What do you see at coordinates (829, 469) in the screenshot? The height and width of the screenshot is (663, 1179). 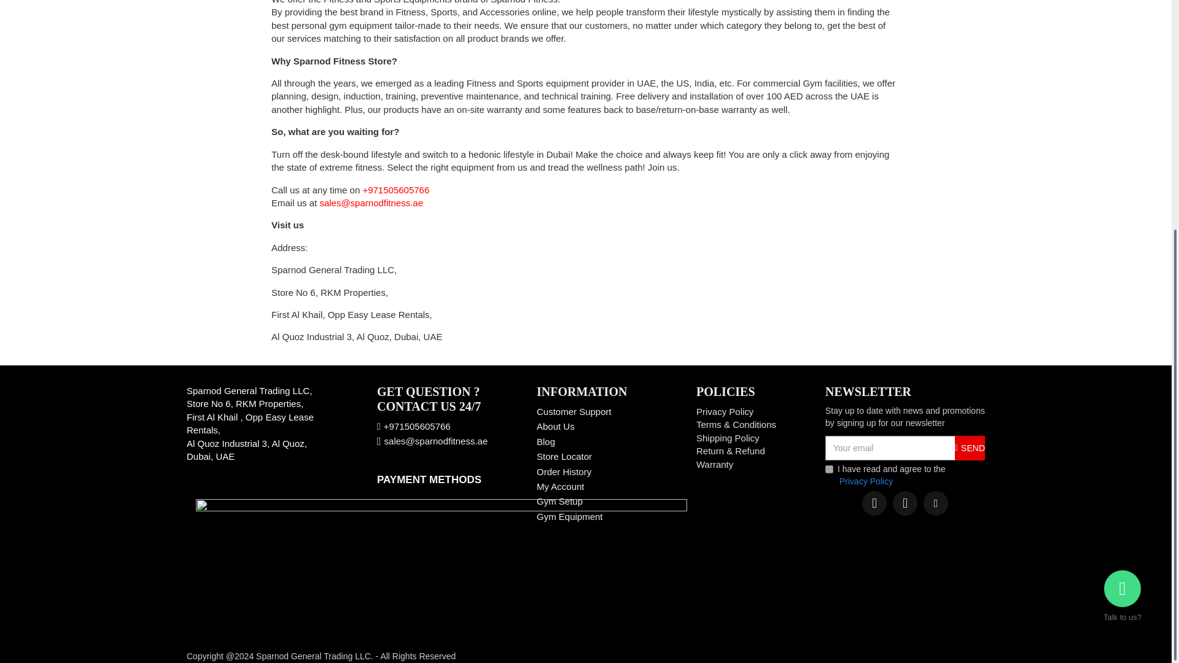 I see `1` at bounding box center [829, 469].